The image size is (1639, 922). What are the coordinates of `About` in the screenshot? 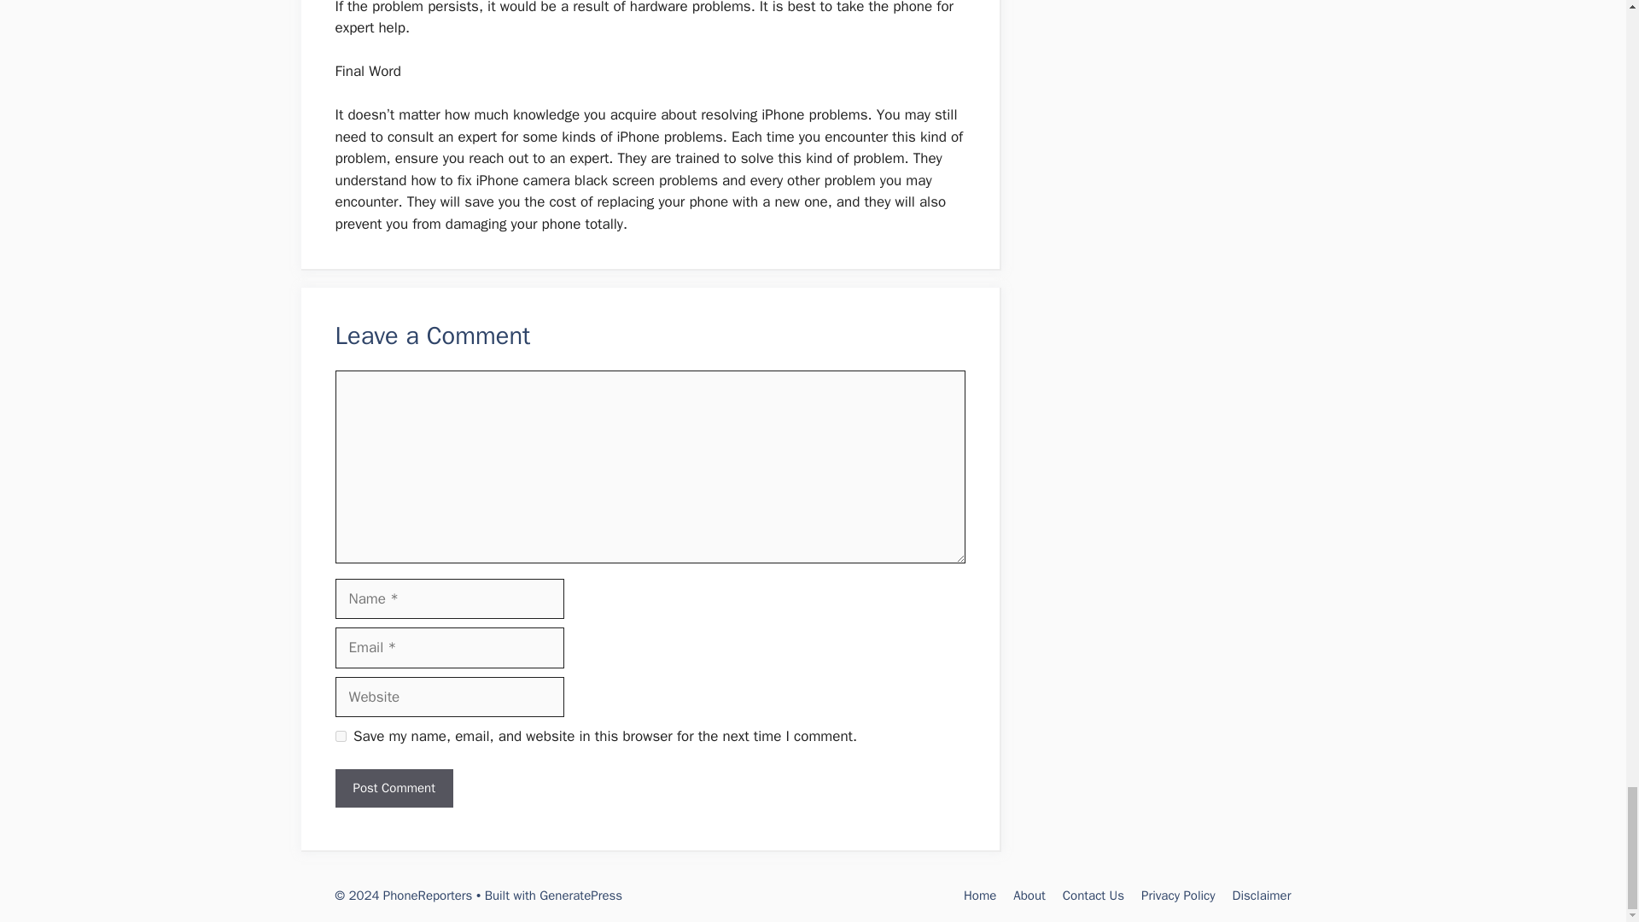 It's located at (1029, 896).